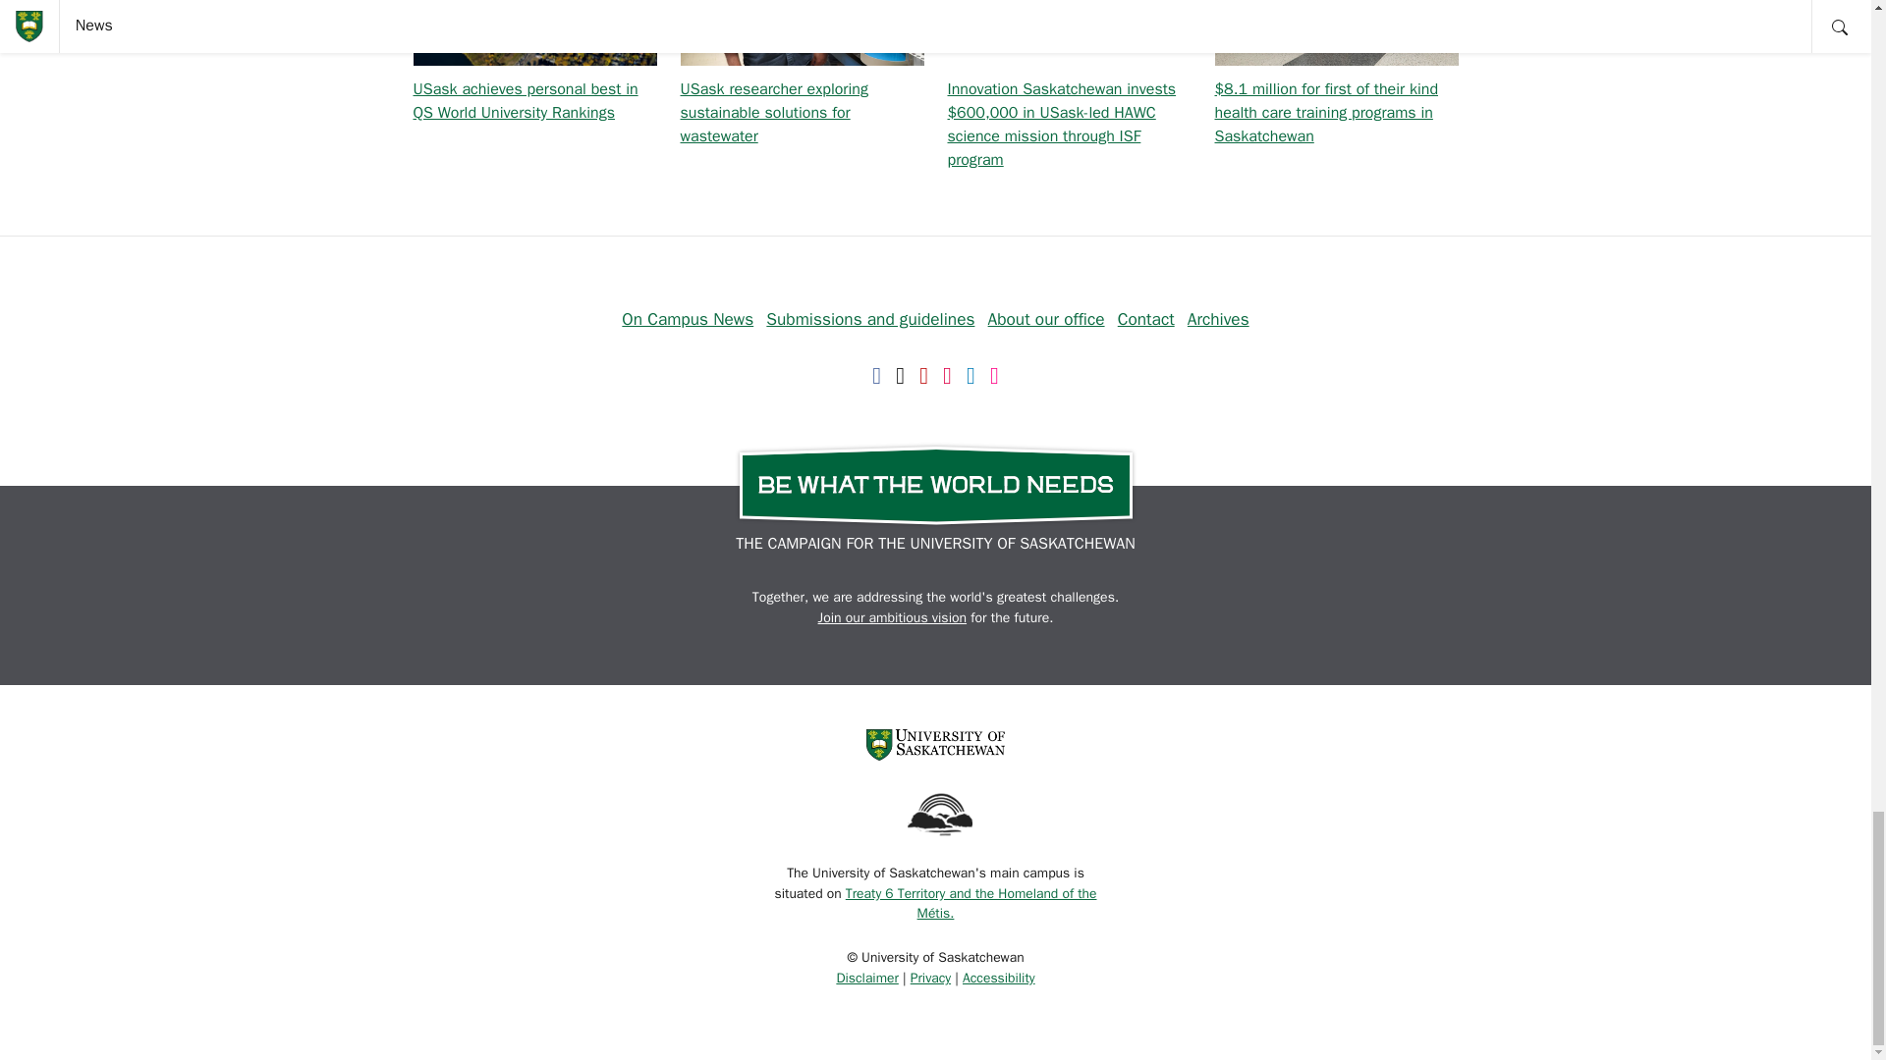 The width and height of the screenshot is (1886, 1060). What do you see at coordinates (930, 978) in the screenshot?
I see `Privacy` at bounding box center [930, 978].